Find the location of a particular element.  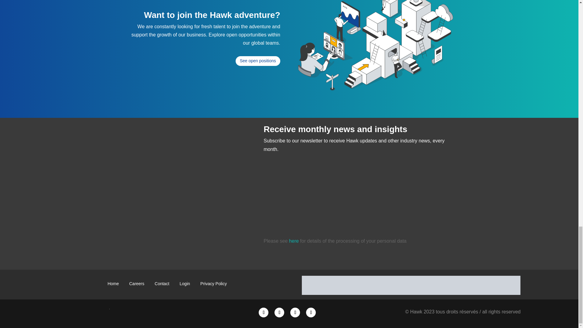

Follow on LinkedIn is located at coordinates (264, 313).